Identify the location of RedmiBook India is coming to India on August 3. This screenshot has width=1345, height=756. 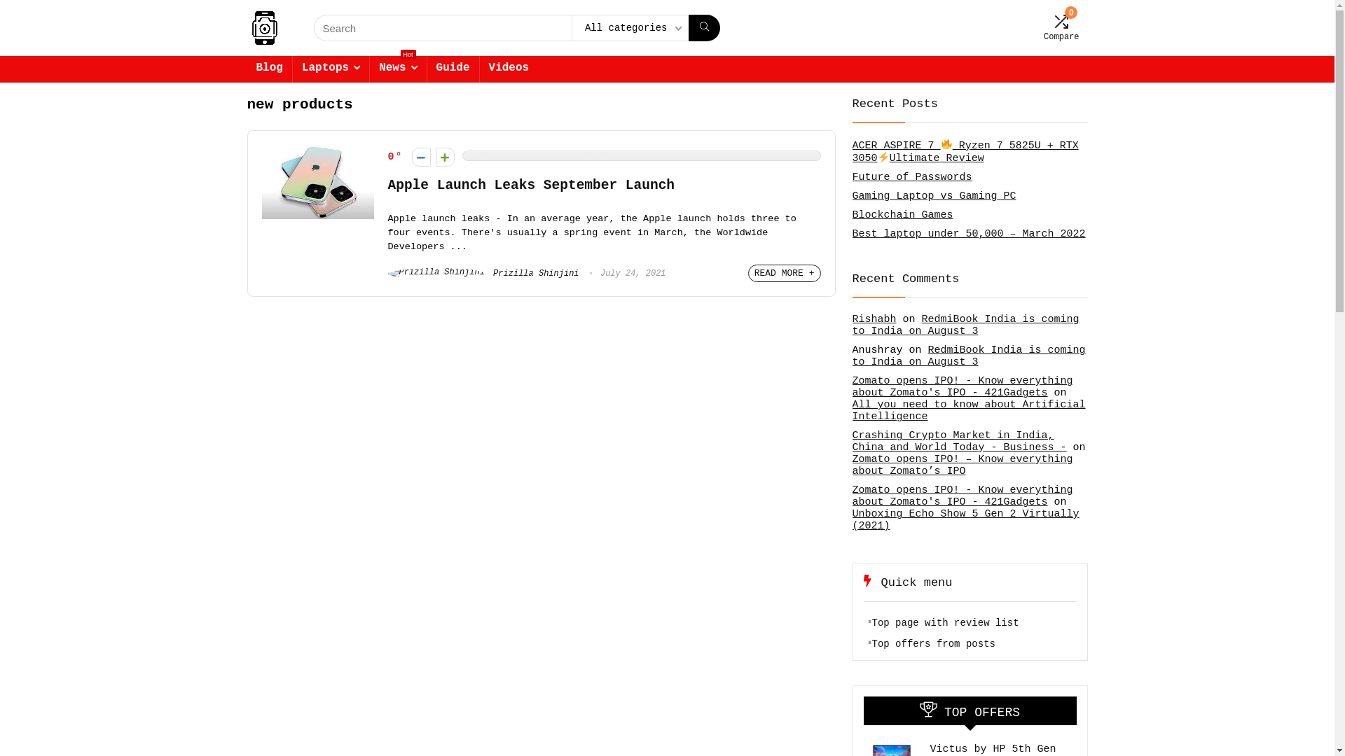
(965, 325).